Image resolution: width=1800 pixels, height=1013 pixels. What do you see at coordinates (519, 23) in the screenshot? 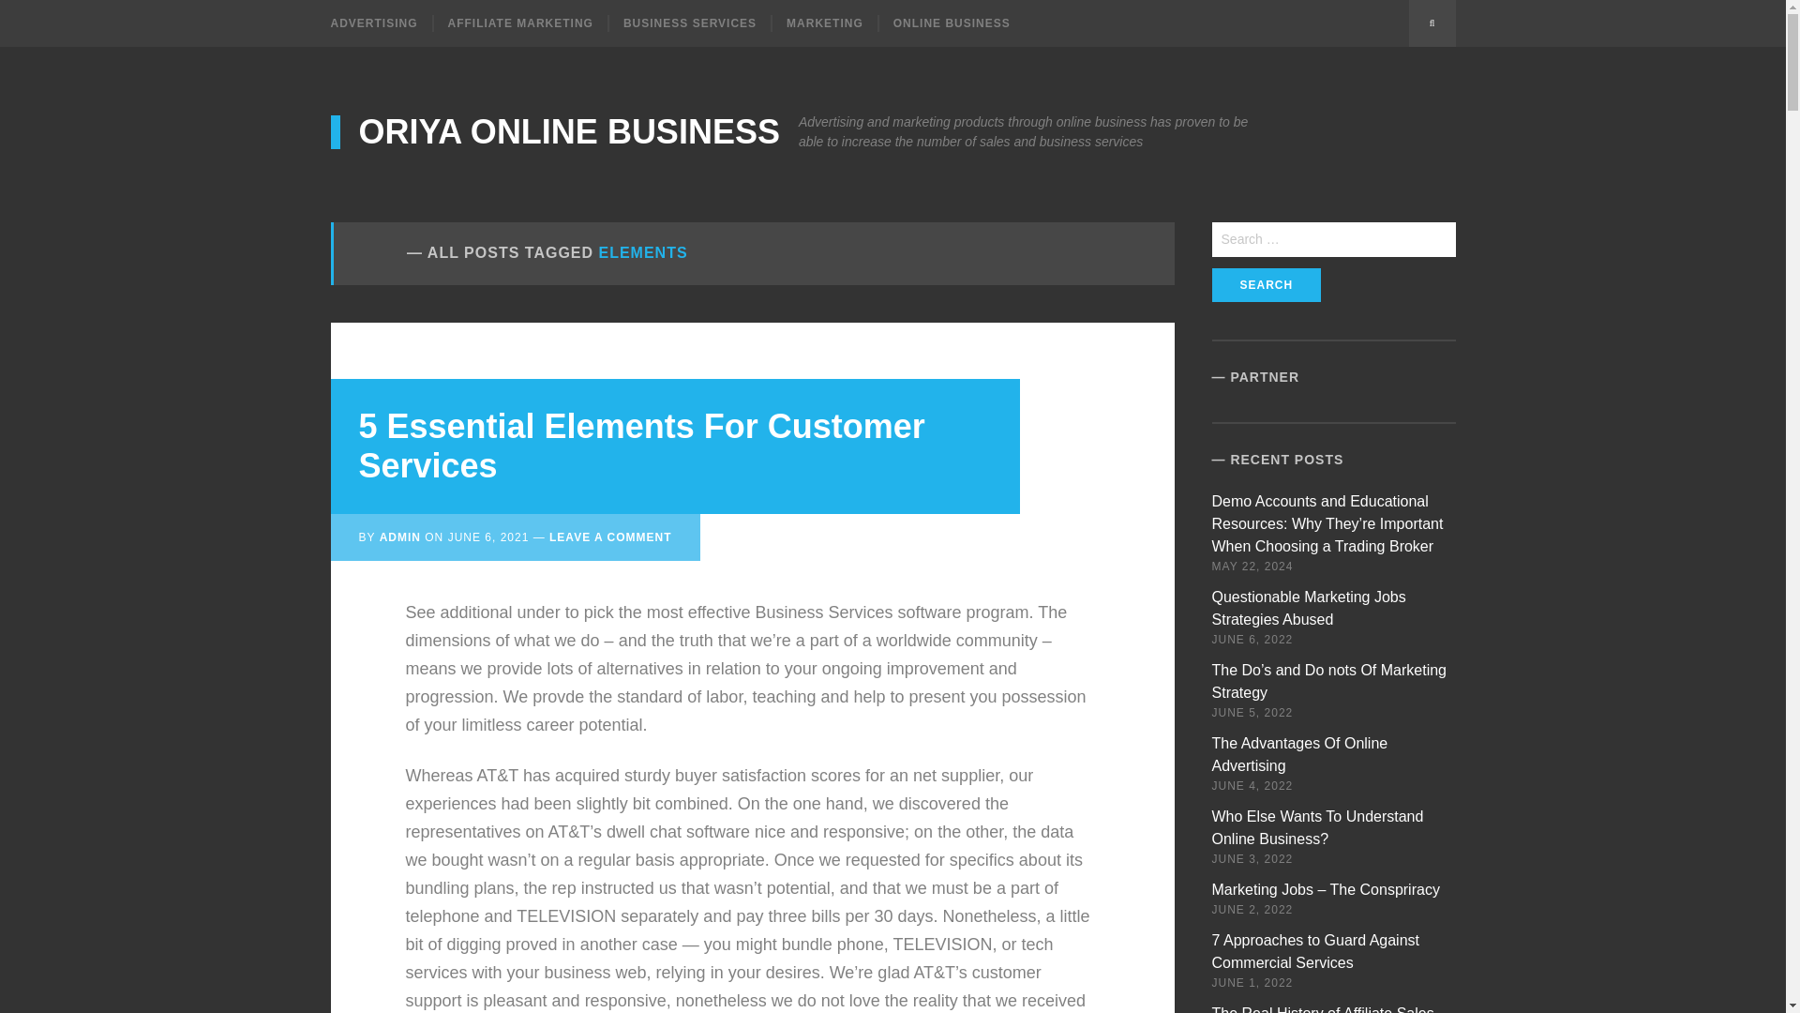
I see `AFFILIATE MARKETING` at bounding box center [519, 23].